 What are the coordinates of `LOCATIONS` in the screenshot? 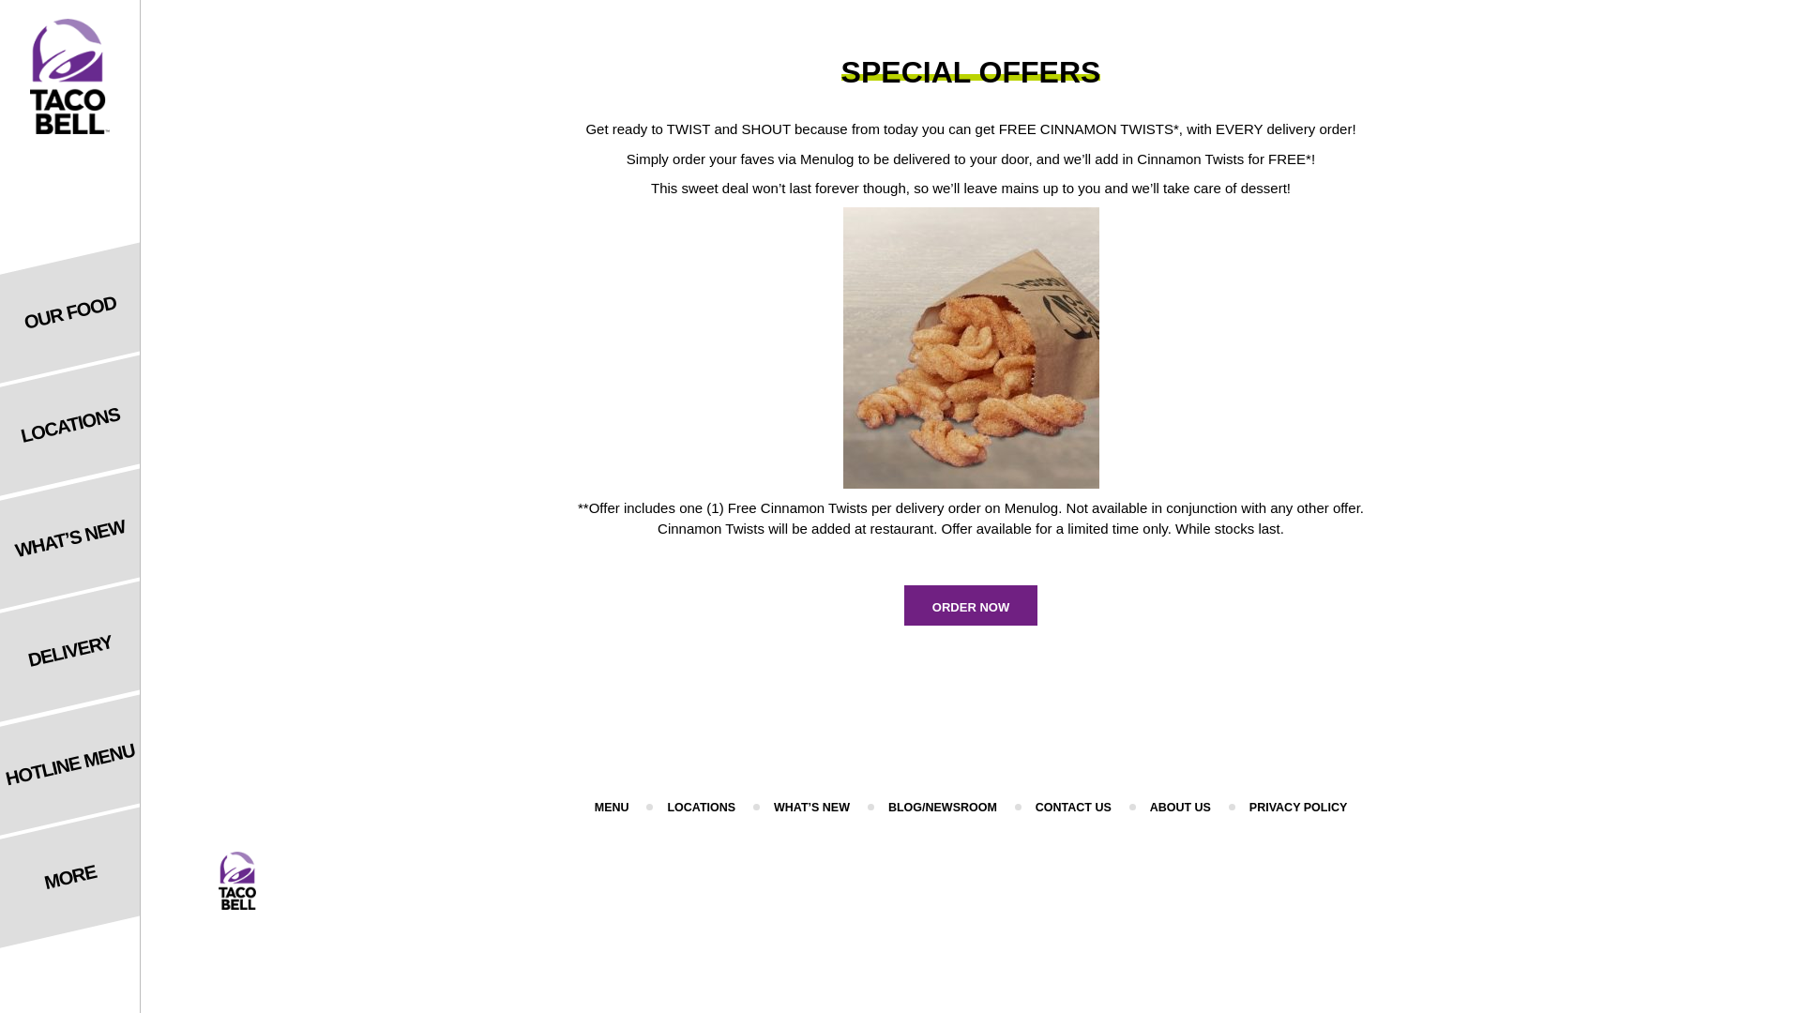 It's located at (700, 808).